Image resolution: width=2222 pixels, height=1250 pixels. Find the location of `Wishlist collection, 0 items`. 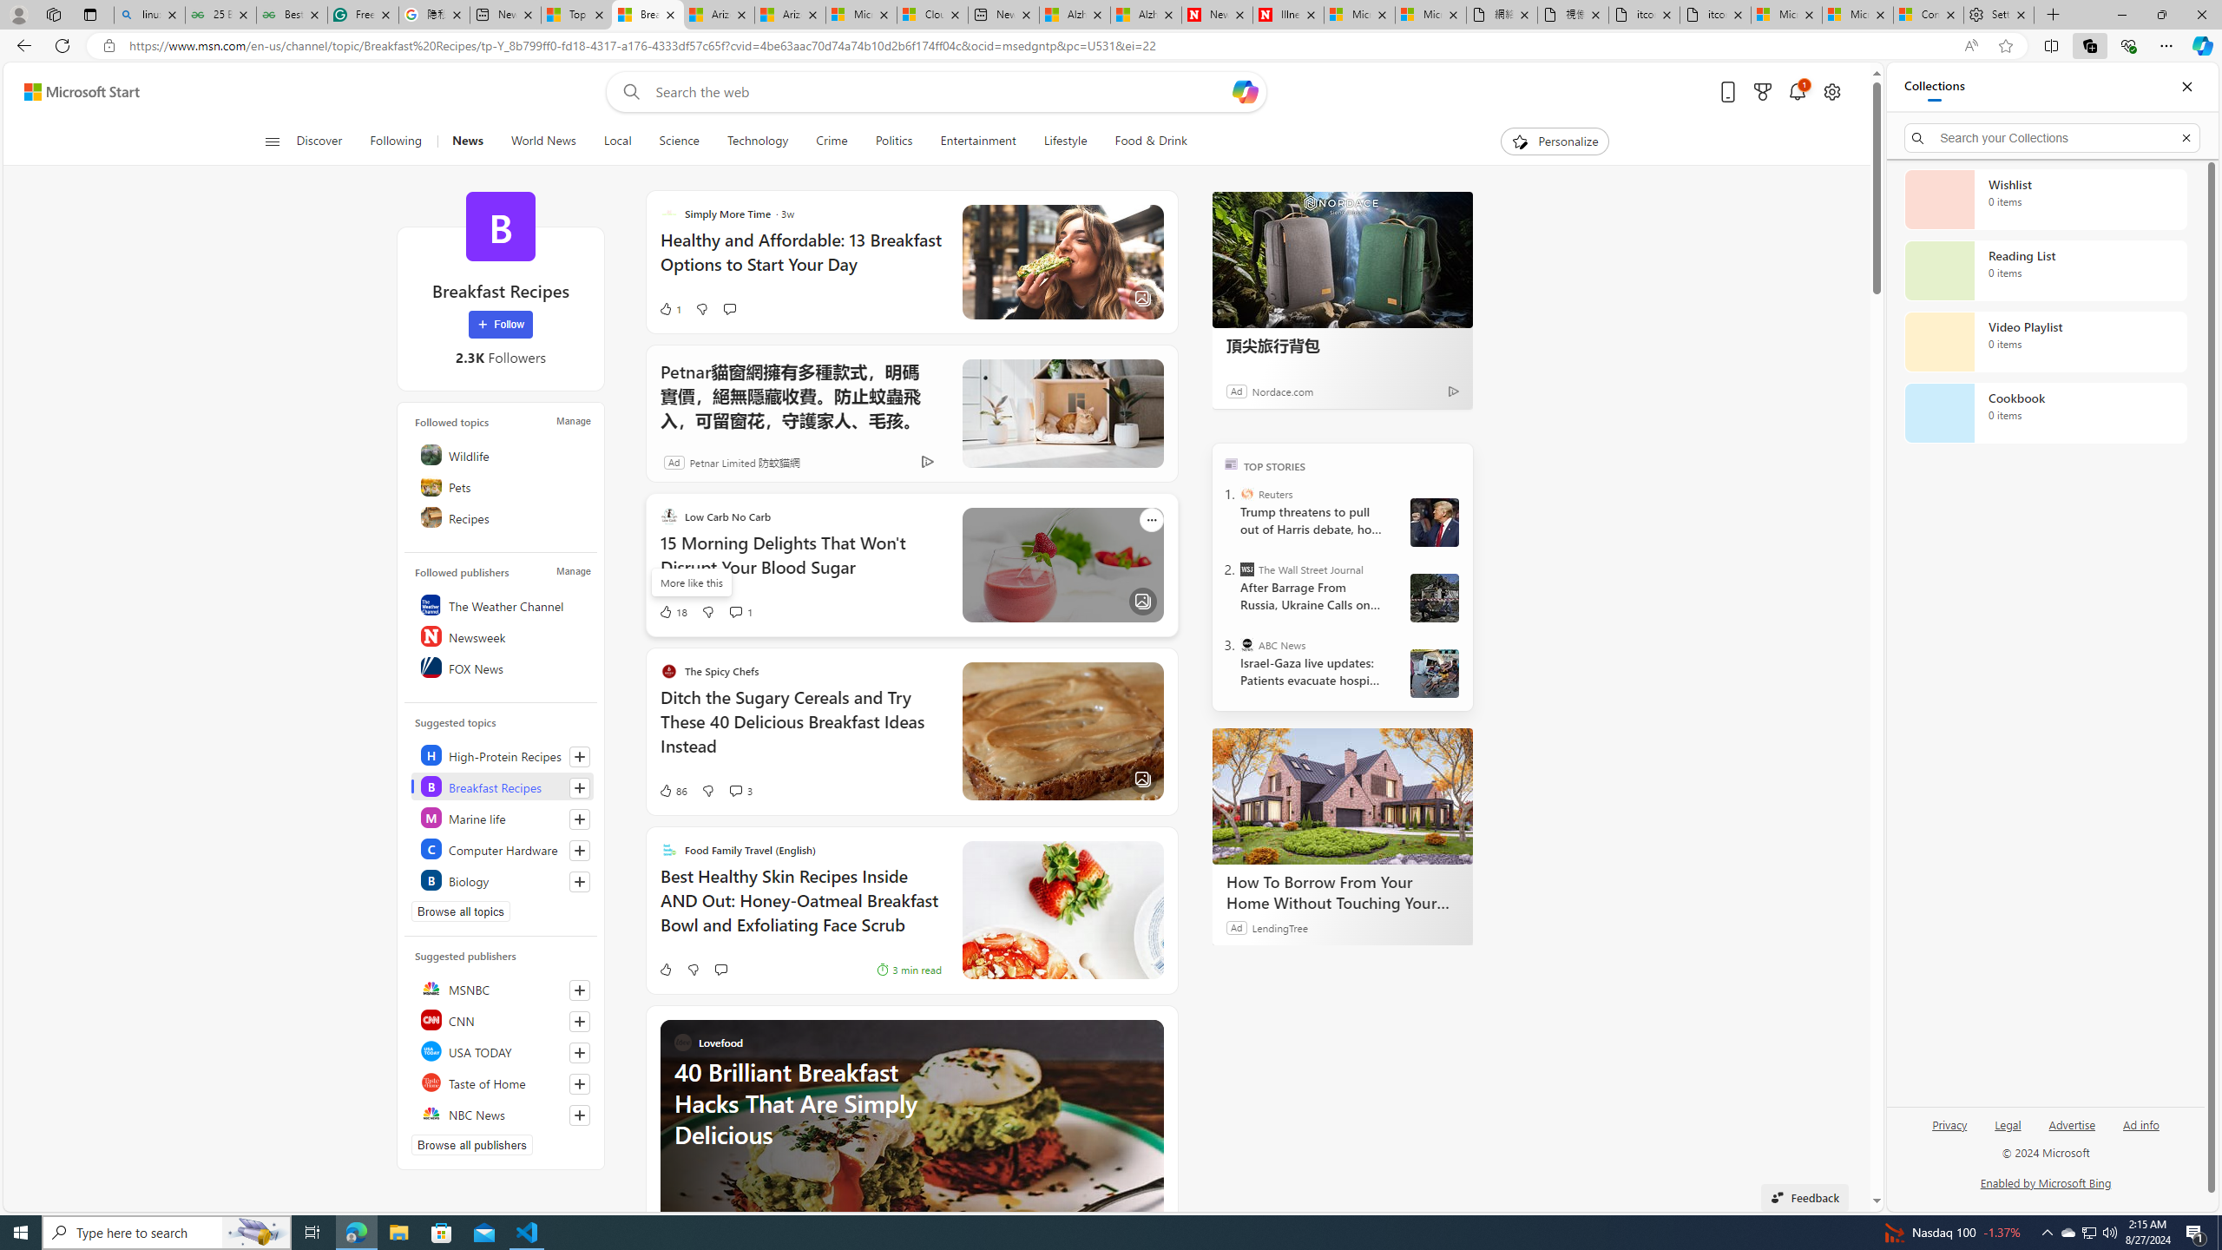

Wishlist collection, 0 items is located at coordinates (2045, 199).